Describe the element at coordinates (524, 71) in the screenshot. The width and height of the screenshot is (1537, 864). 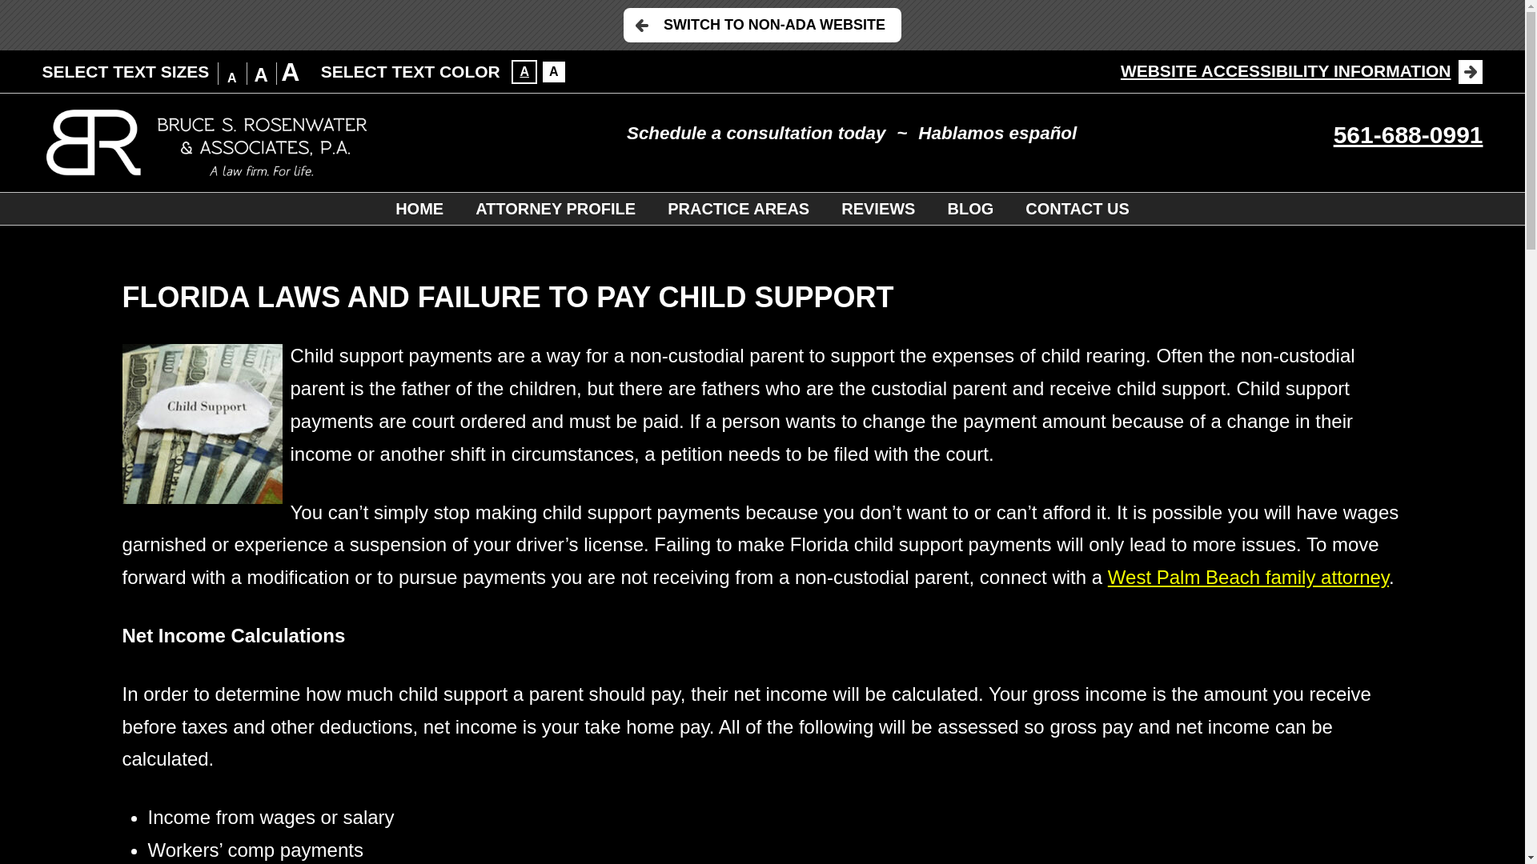
I see `Invert Colors` at that location.